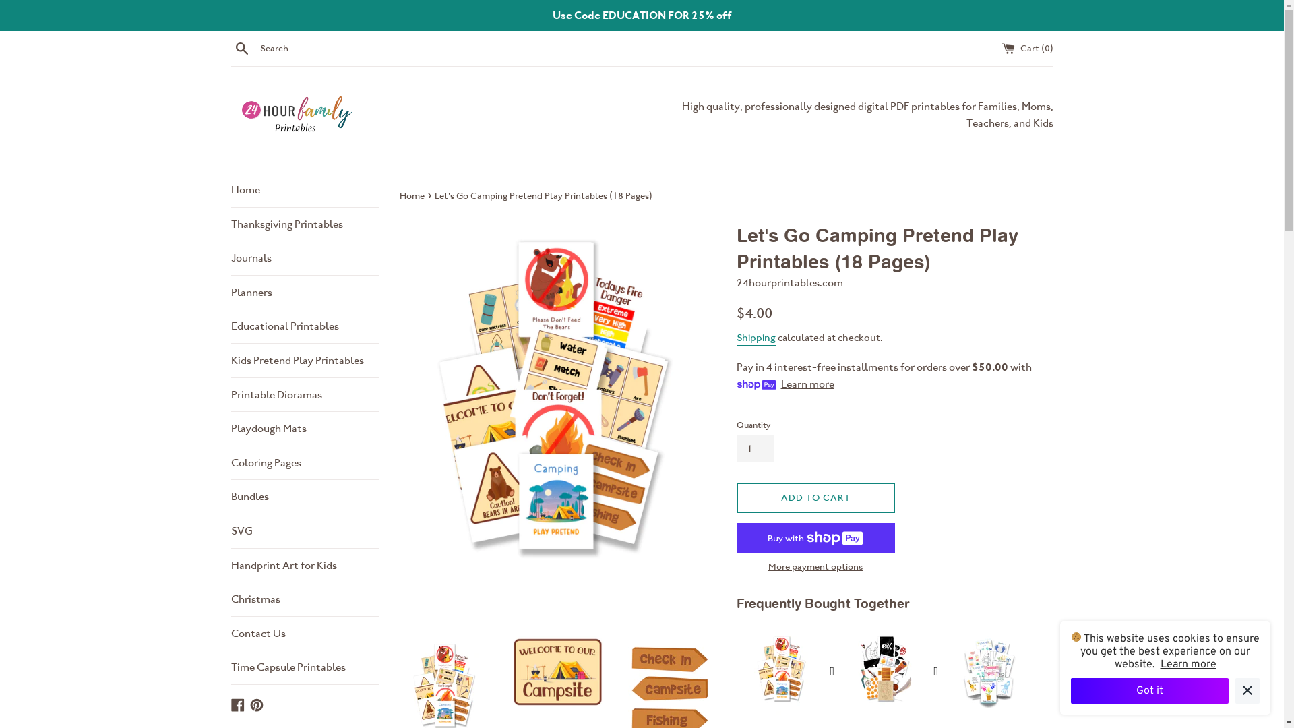 This screenshot has height=728, width=1294. I want to click on Playdough Mats, so click(305, 429).